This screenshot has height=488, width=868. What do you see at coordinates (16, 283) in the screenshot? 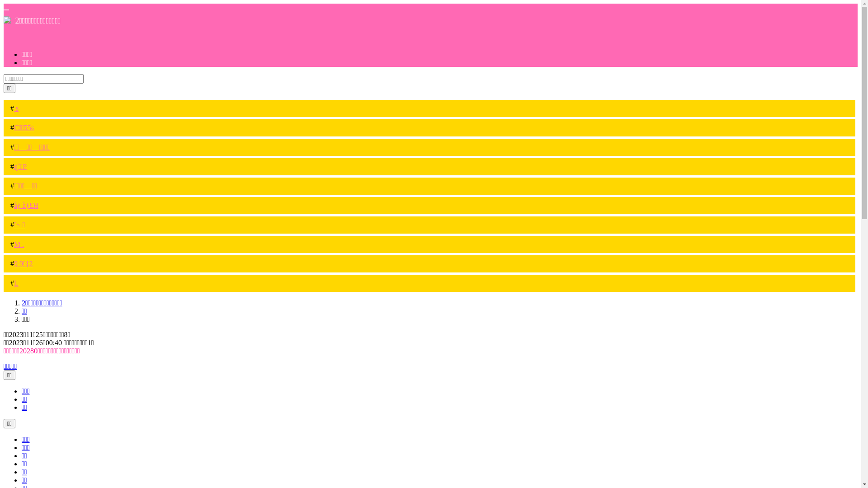
I see `L` at bounding box center [16, 283].